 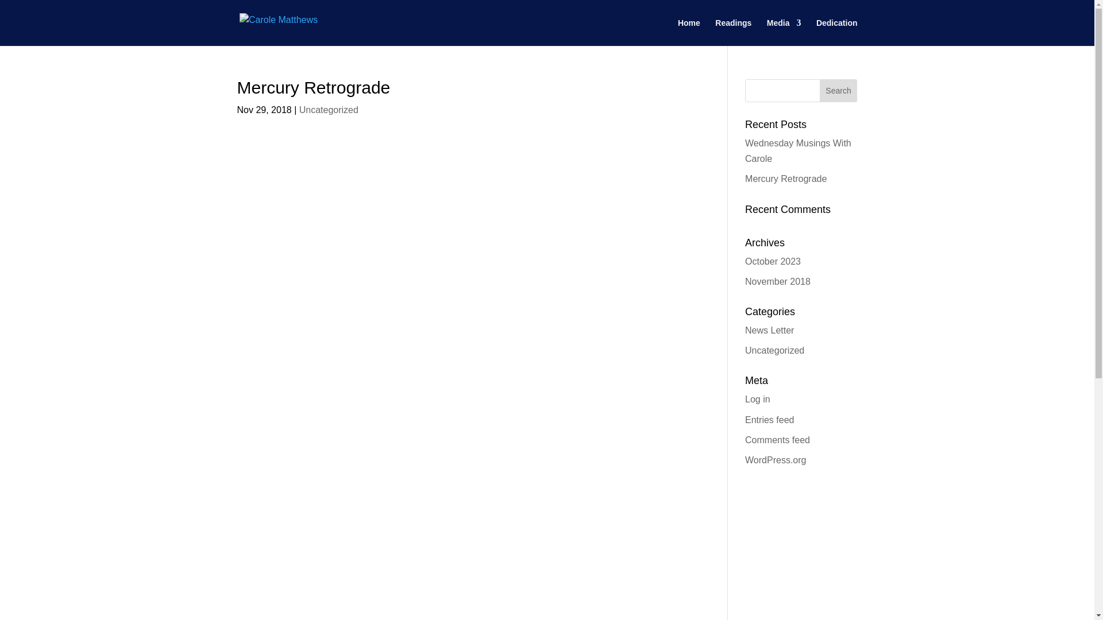 I want to click on Media, so click(x=784, y=32).